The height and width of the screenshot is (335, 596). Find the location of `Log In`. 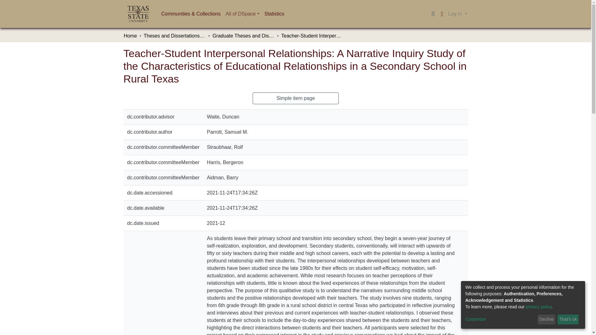

Log In is located at coordinates (458, 14).